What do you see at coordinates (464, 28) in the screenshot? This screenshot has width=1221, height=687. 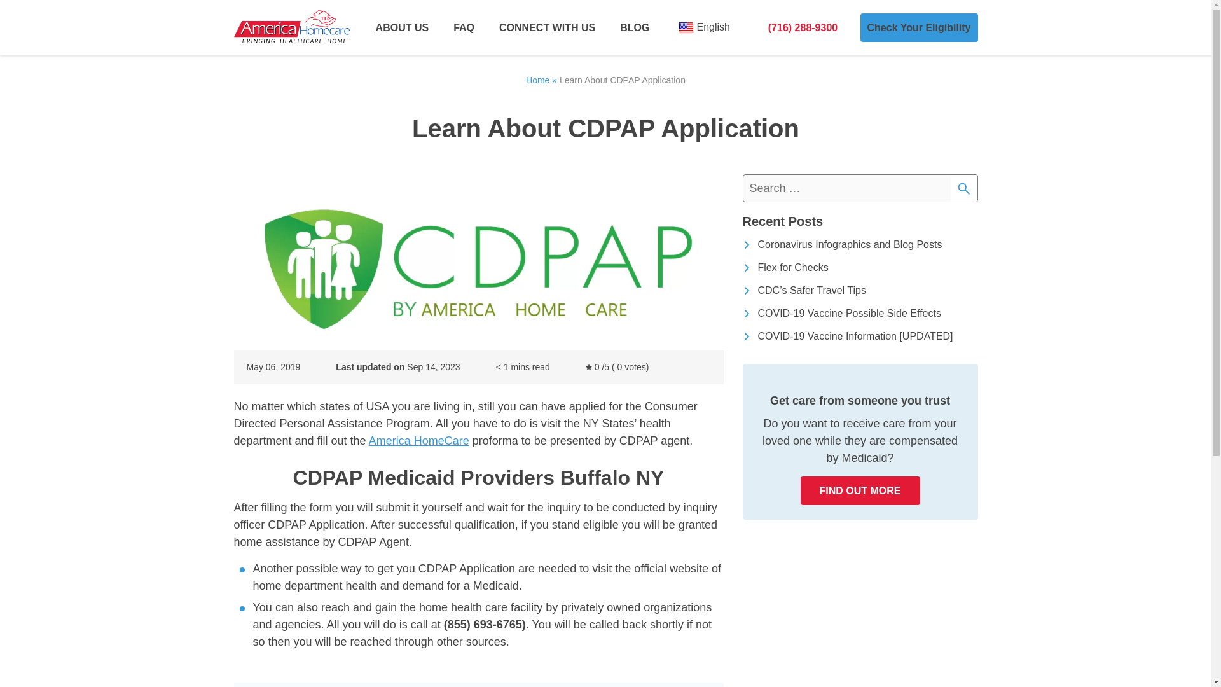 I see `FAQ` at bounding box center [464, 28].